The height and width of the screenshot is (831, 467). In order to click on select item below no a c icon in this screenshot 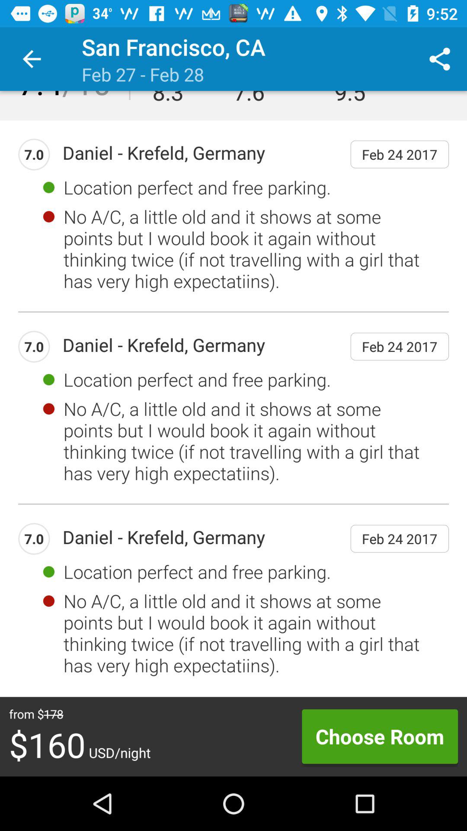, I will do `click(380, 736)`.